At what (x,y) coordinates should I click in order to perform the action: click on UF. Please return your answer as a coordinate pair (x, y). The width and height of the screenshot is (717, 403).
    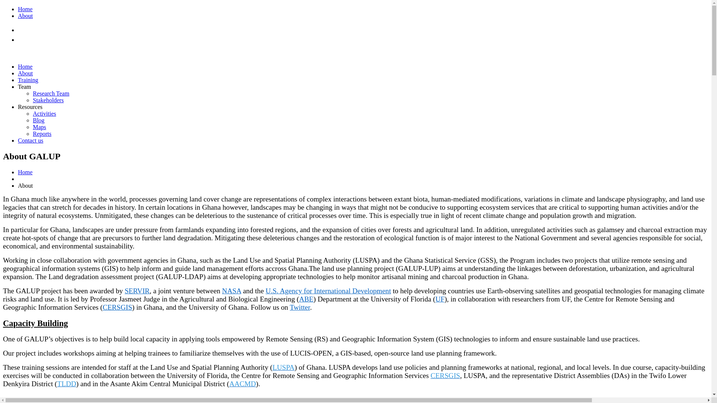
    Looking at the image, I should click on (440, 299).